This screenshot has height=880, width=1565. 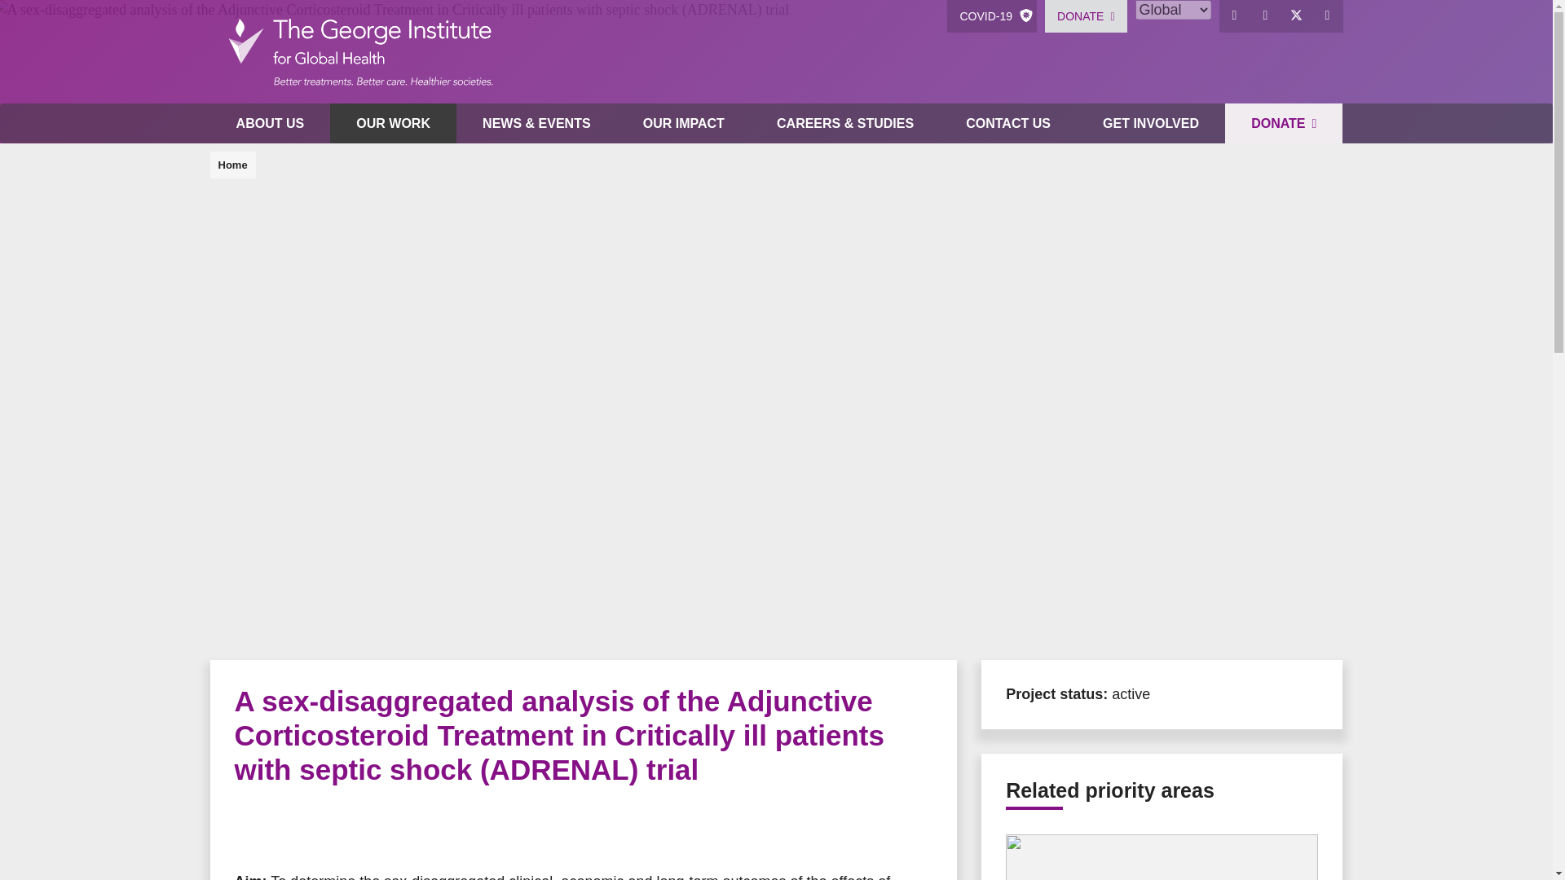 What do you see at coordinates (251, 829) in the screenshot?
I see `Share to Facebook` at bounding box center [251, 829].